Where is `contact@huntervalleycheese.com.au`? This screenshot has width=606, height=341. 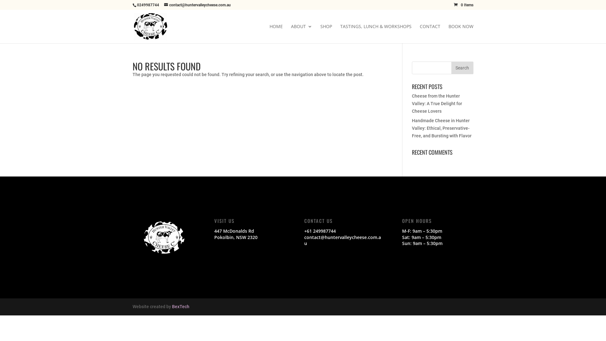 contact@huntervalleycheese.com.au is located at coordinates (198, 5).